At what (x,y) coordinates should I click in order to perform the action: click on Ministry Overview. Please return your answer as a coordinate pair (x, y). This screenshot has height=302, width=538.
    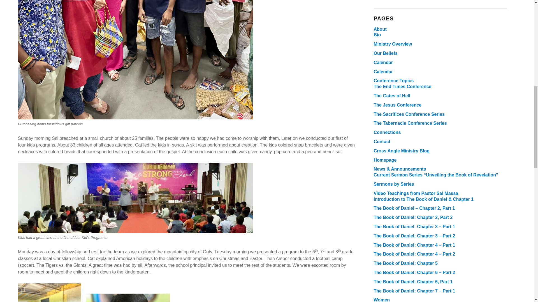
    Looking at the image, I should click on (393, 44).